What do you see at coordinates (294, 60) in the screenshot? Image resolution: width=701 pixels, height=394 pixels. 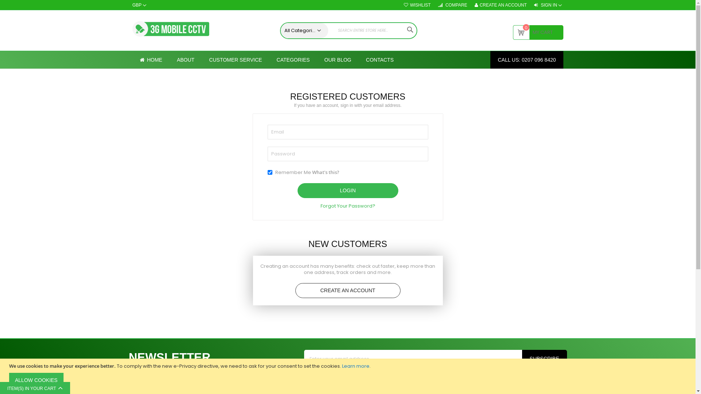 I see `CATEGORIES` at bounding box center [294, 60].